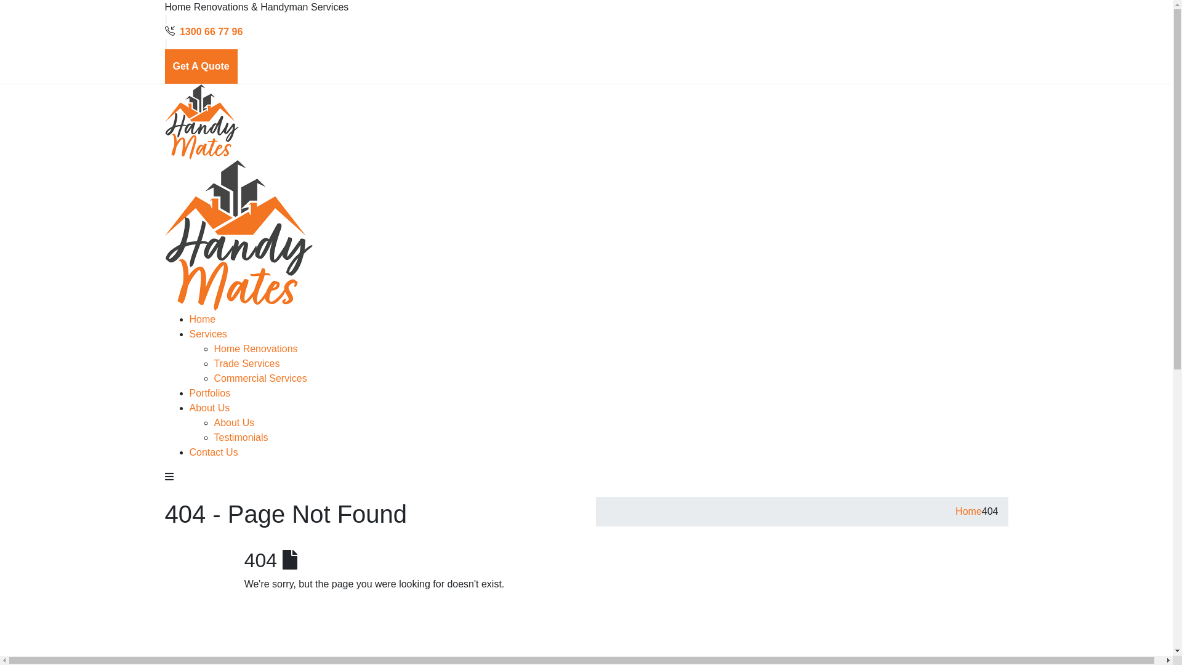 Image resolution: width=1182 pixels, height=665 pixels. What do you see at coordinates (235, 422) in the screenshot?
I see `About Us` at bounding box center [235, 422].